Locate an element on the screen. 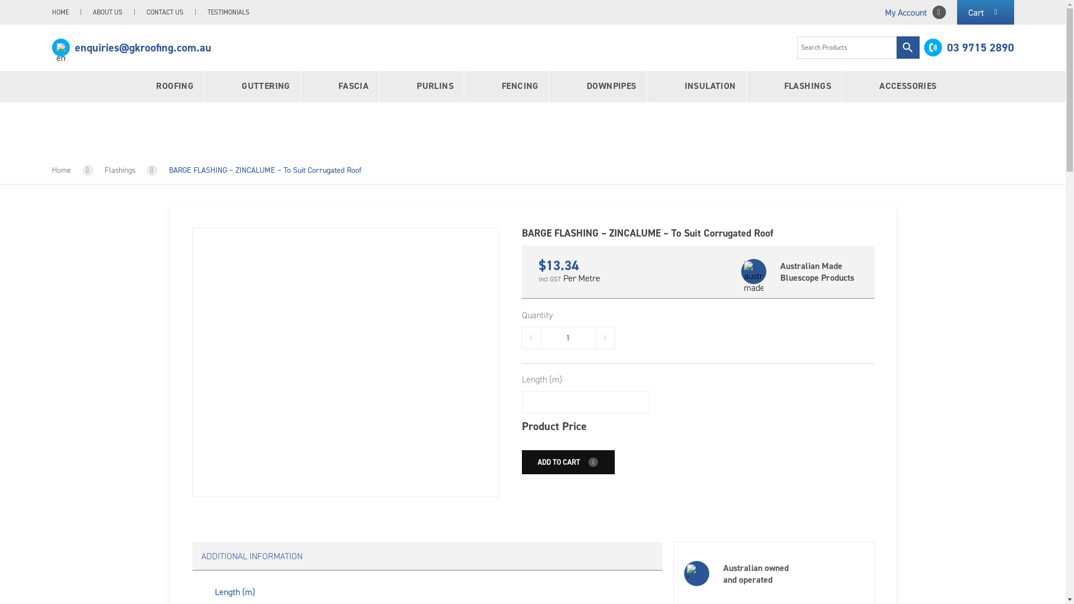 The image size is (1074, 604). My Account is located at coordinates (939, 12).